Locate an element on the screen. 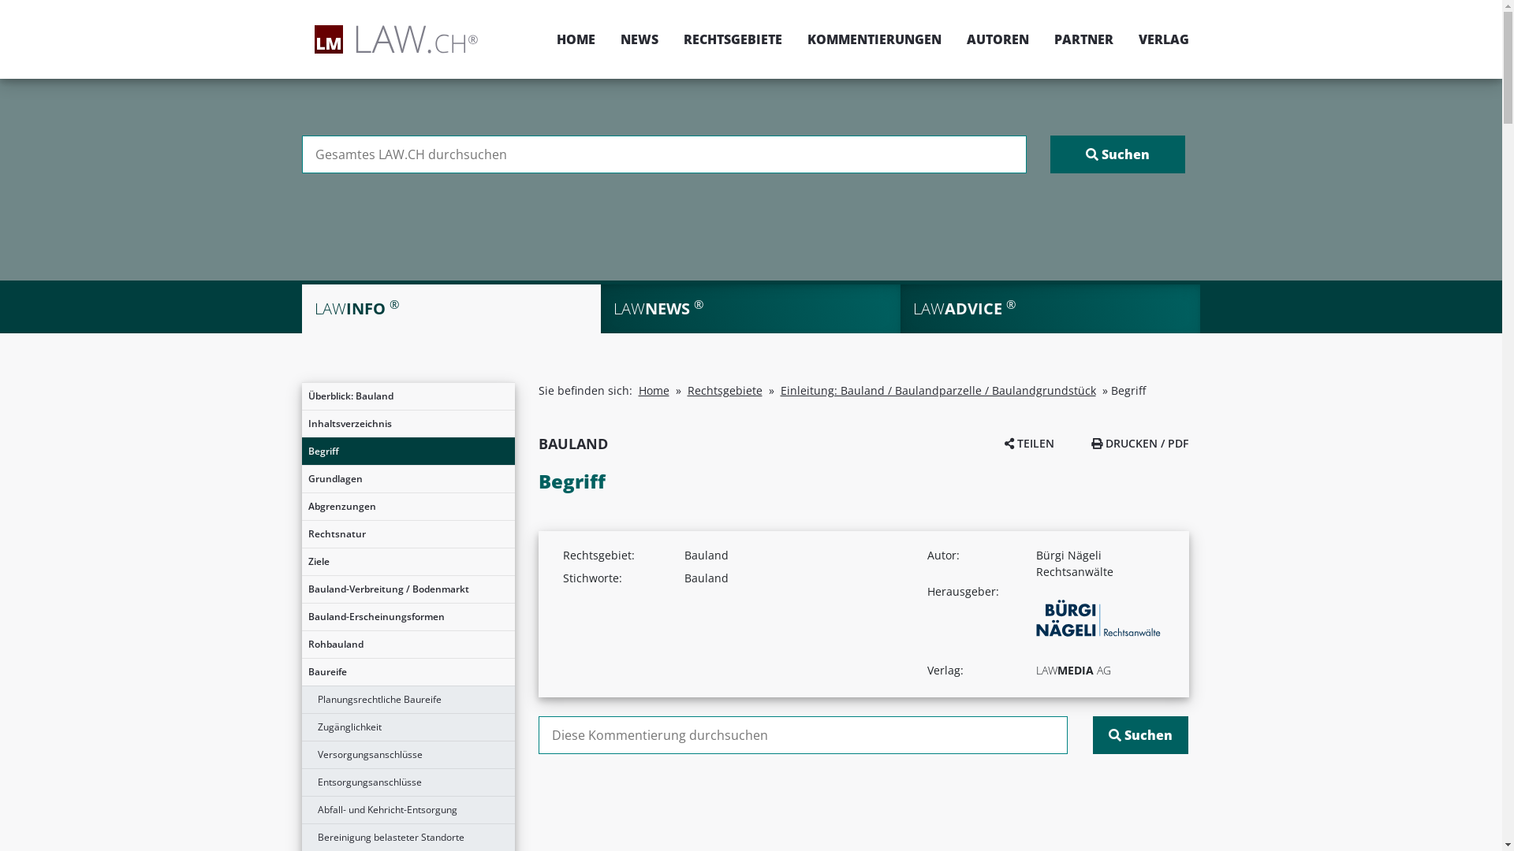 This screenshot has height=851, width=1514. Bauland-Verbreitung / Bodenmarkt is located at coordinates (408, 589).